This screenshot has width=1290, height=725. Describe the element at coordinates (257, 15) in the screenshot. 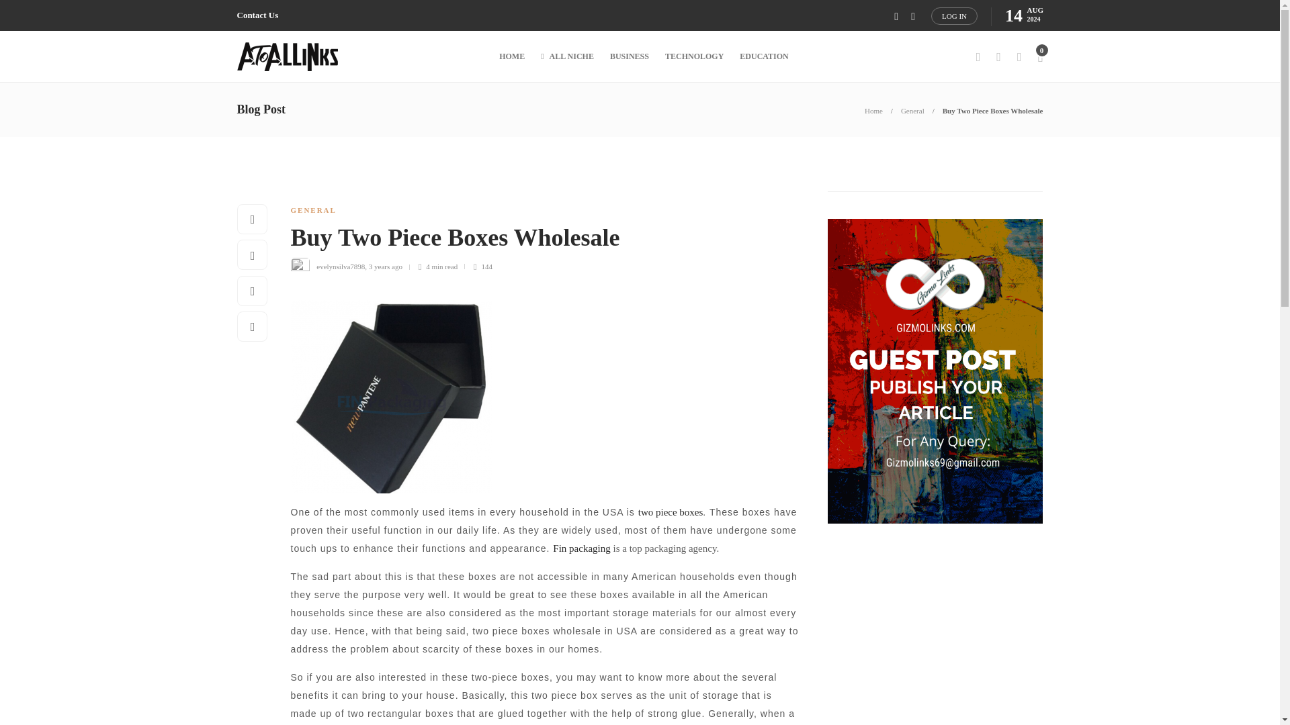

I see `Contact Us` at that location.